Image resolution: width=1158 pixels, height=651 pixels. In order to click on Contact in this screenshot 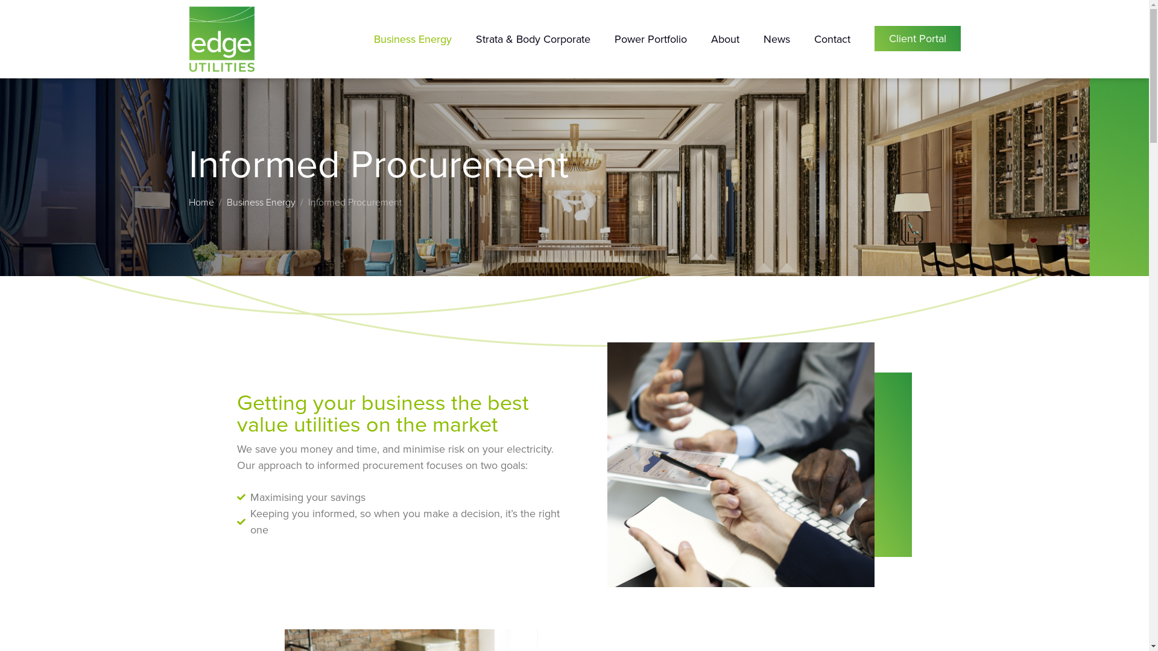, I will do `click(832, 39)`.